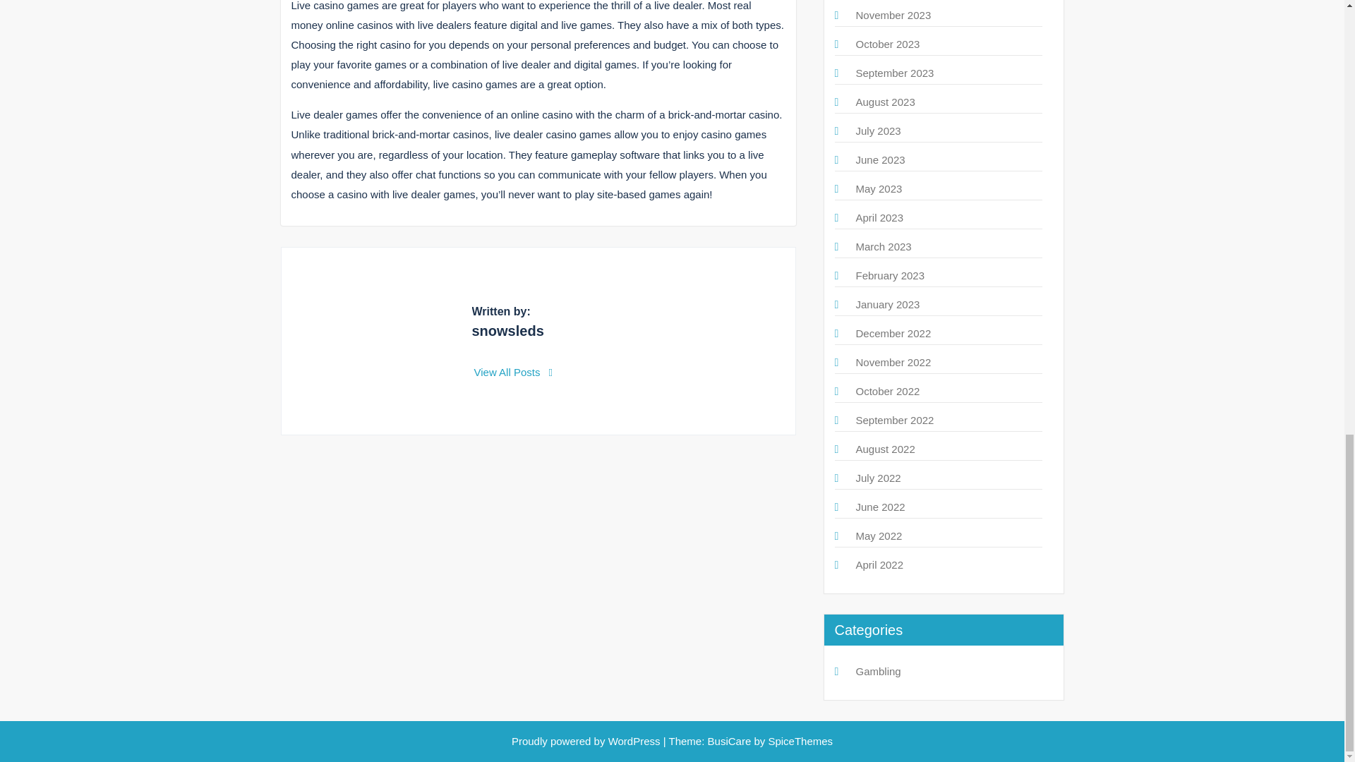 Image resolution: width=1355 pixels, height=762 pixels. What do you see at coordinates (514, 372) in the screenshot?
I see `View All Posts` at bounding box center [514, 372].